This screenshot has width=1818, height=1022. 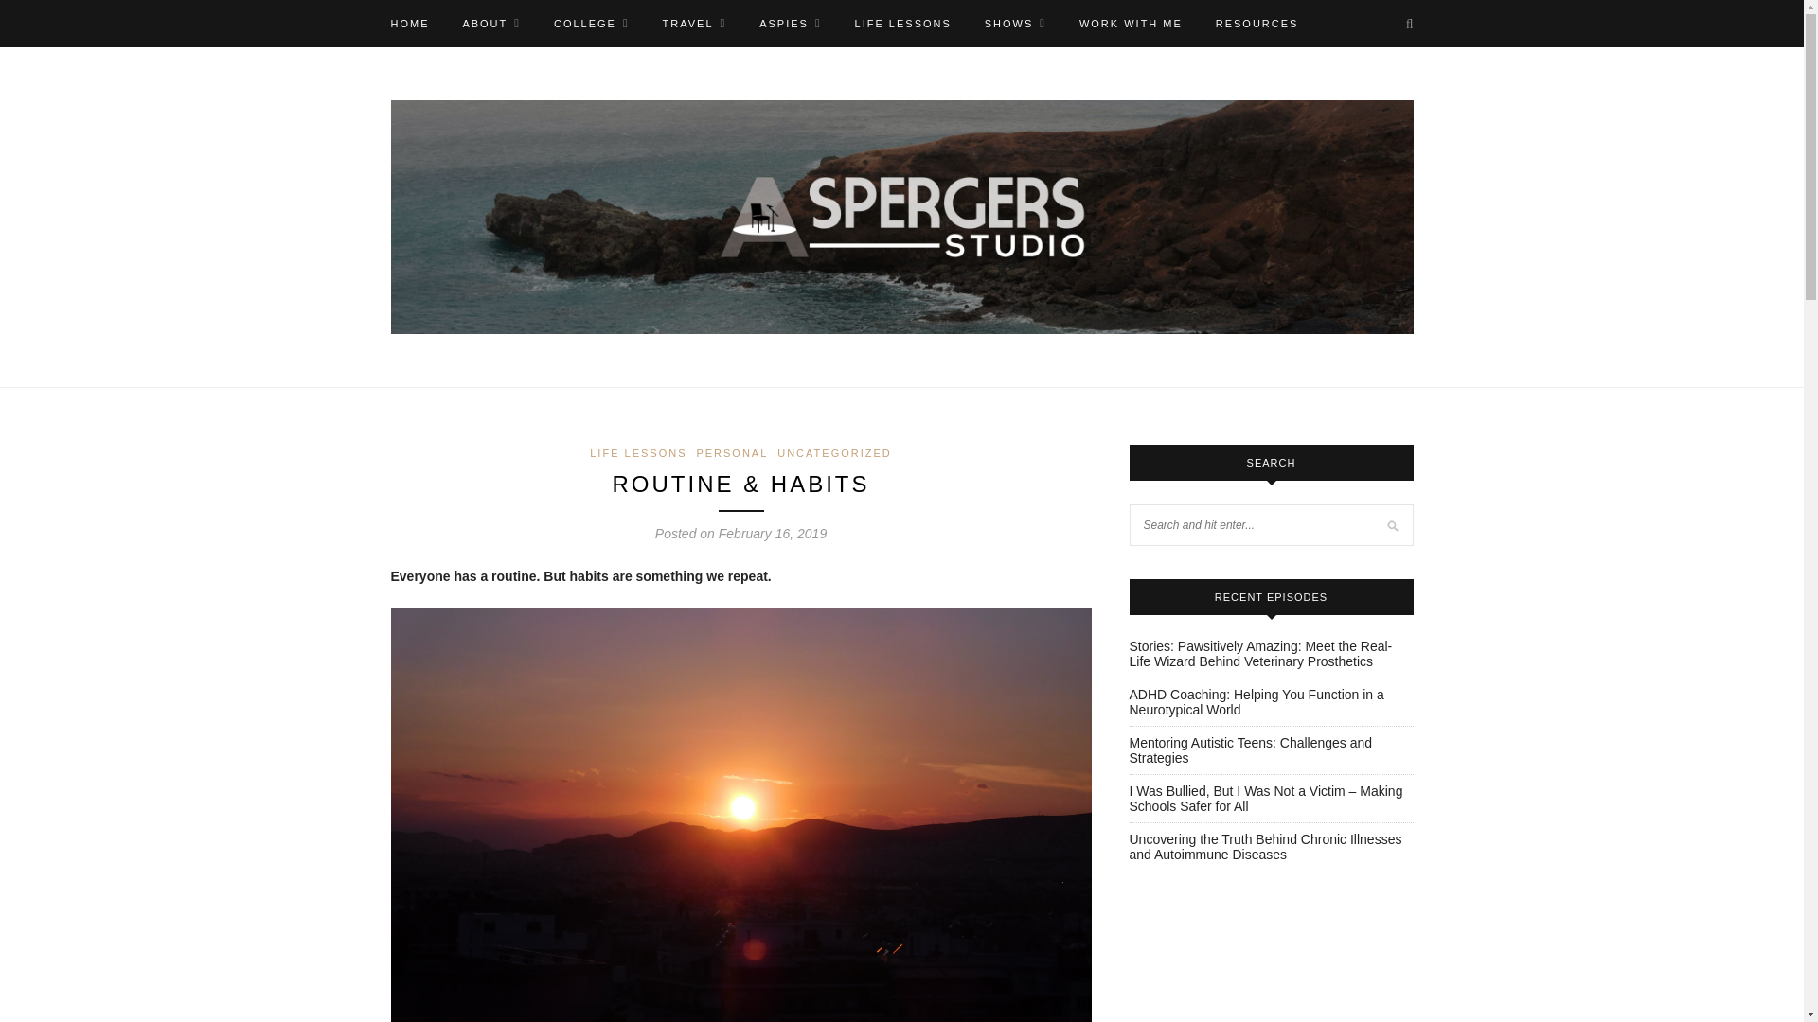 What do you see at coordinates (490, 23) in the screenshot?
I see `ABOUT` at bounding box center [490, 23].